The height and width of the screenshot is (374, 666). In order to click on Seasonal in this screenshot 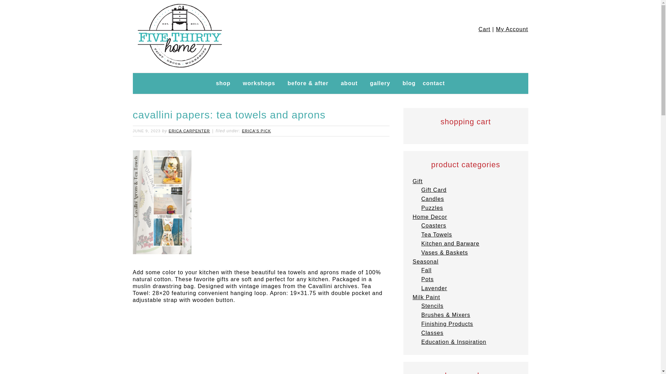, I will do `click(426, 261)`.